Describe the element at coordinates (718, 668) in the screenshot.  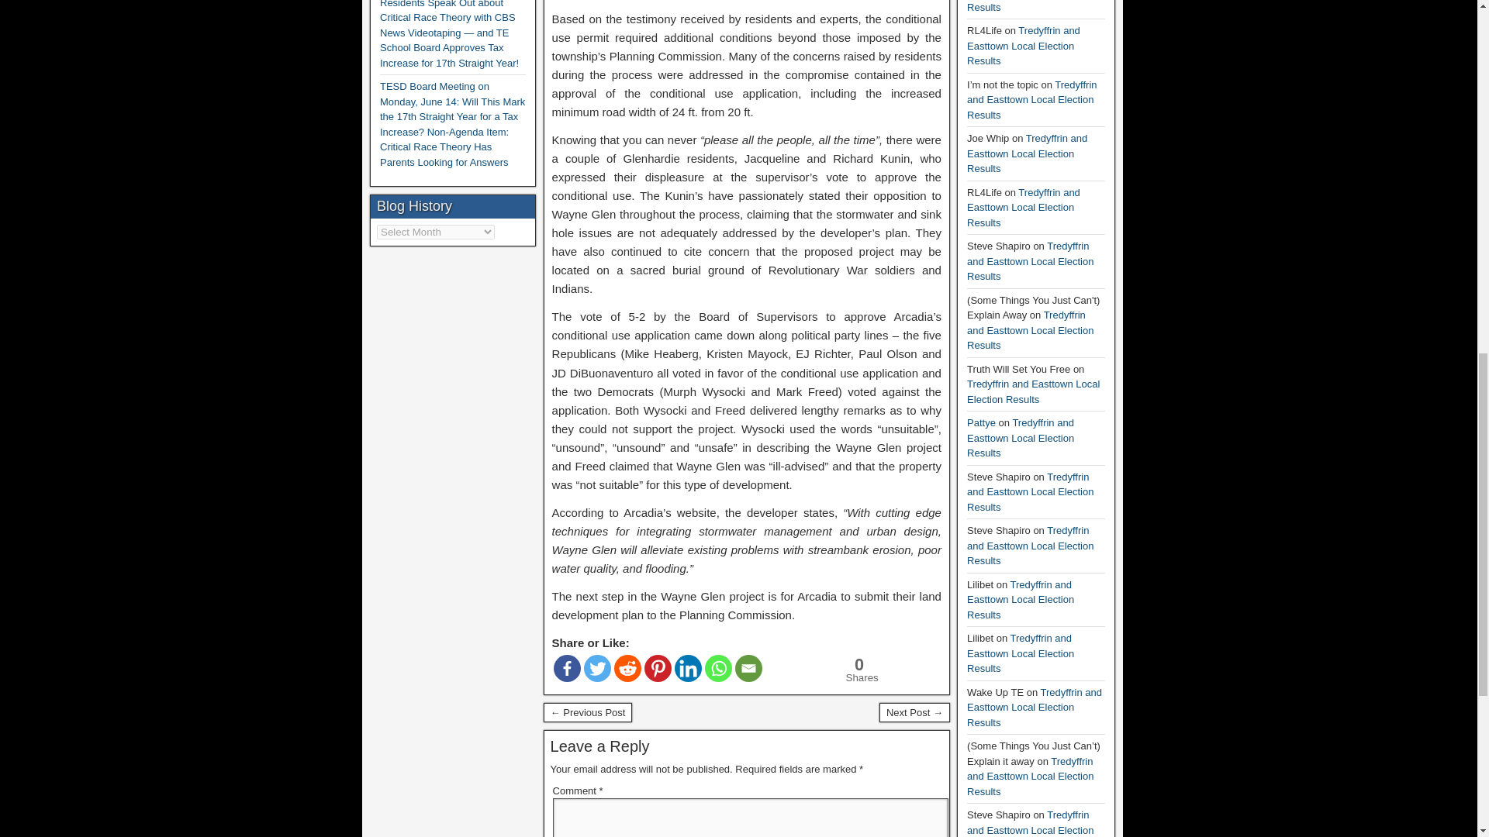
I see `Whatsapp` at that location.